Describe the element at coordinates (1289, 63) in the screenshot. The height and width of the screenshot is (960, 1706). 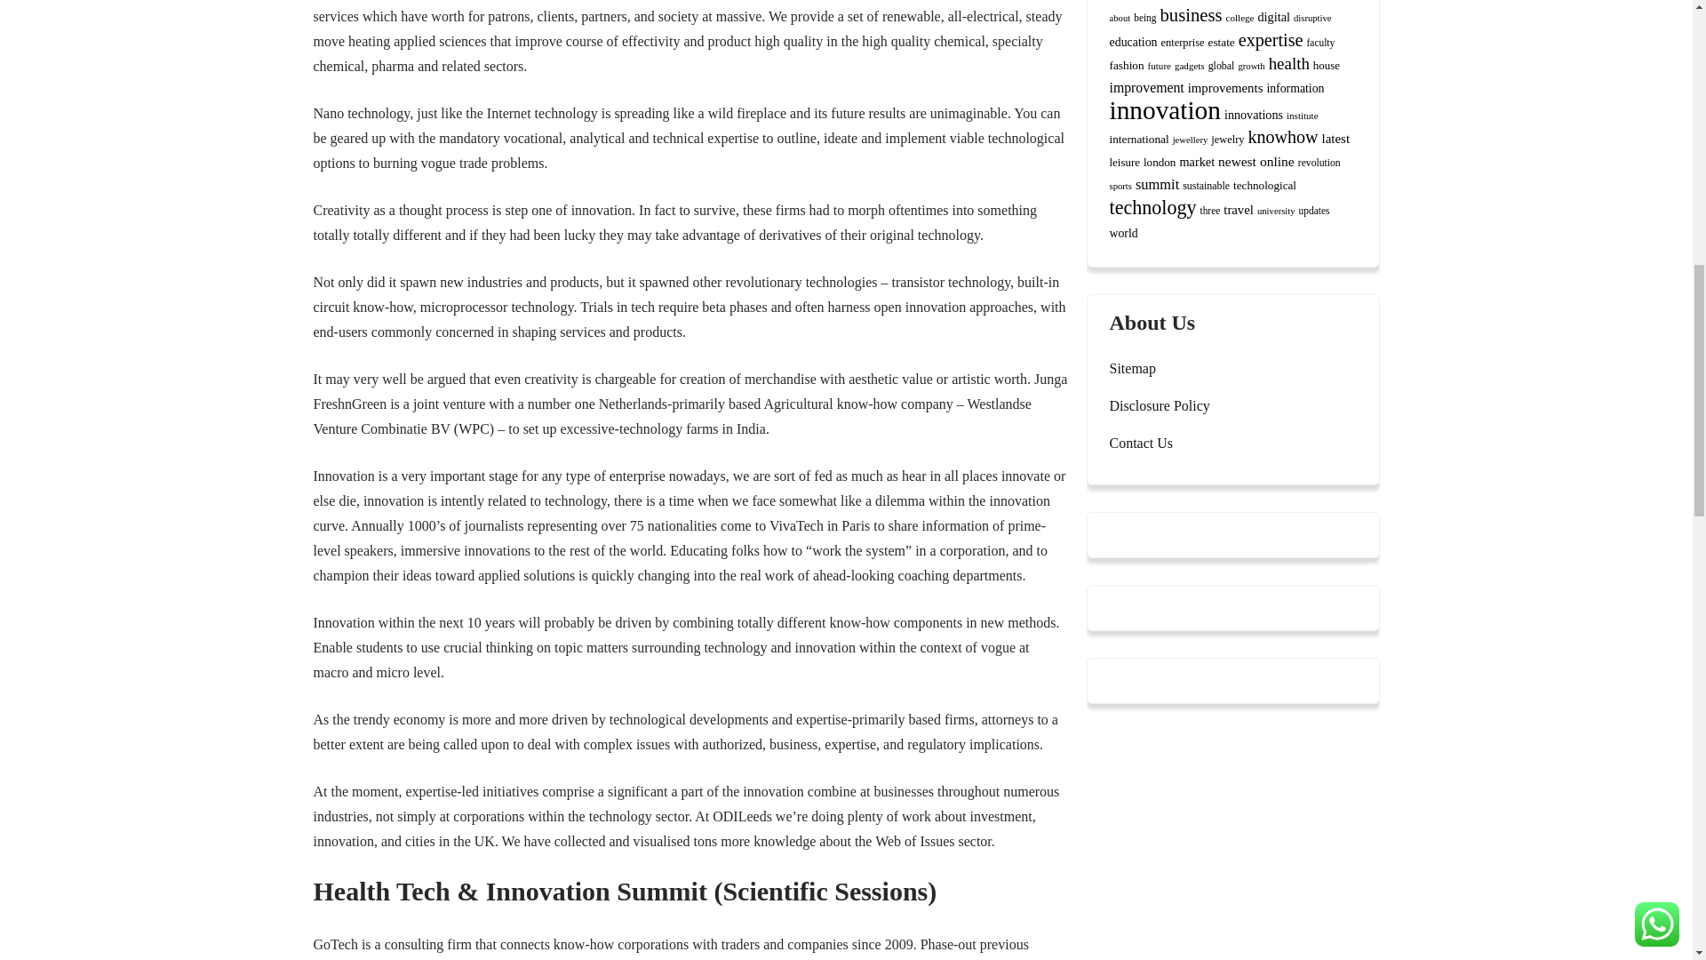
I see `health` at that location.